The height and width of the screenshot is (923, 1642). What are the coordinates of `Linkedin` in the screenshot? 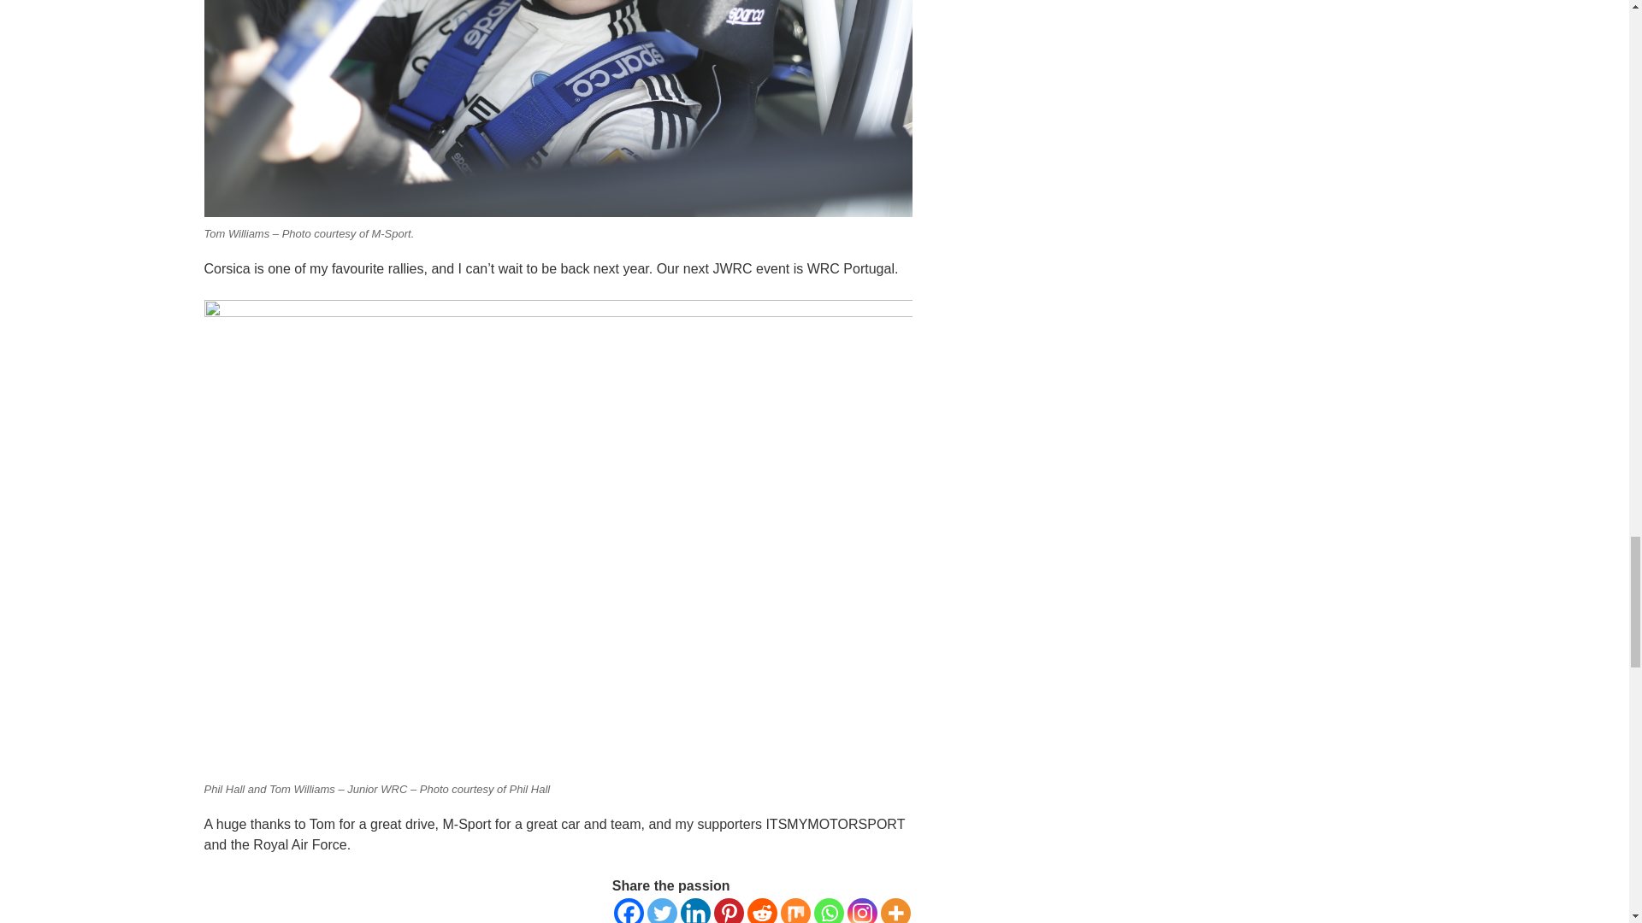 It's located at (696, 910).